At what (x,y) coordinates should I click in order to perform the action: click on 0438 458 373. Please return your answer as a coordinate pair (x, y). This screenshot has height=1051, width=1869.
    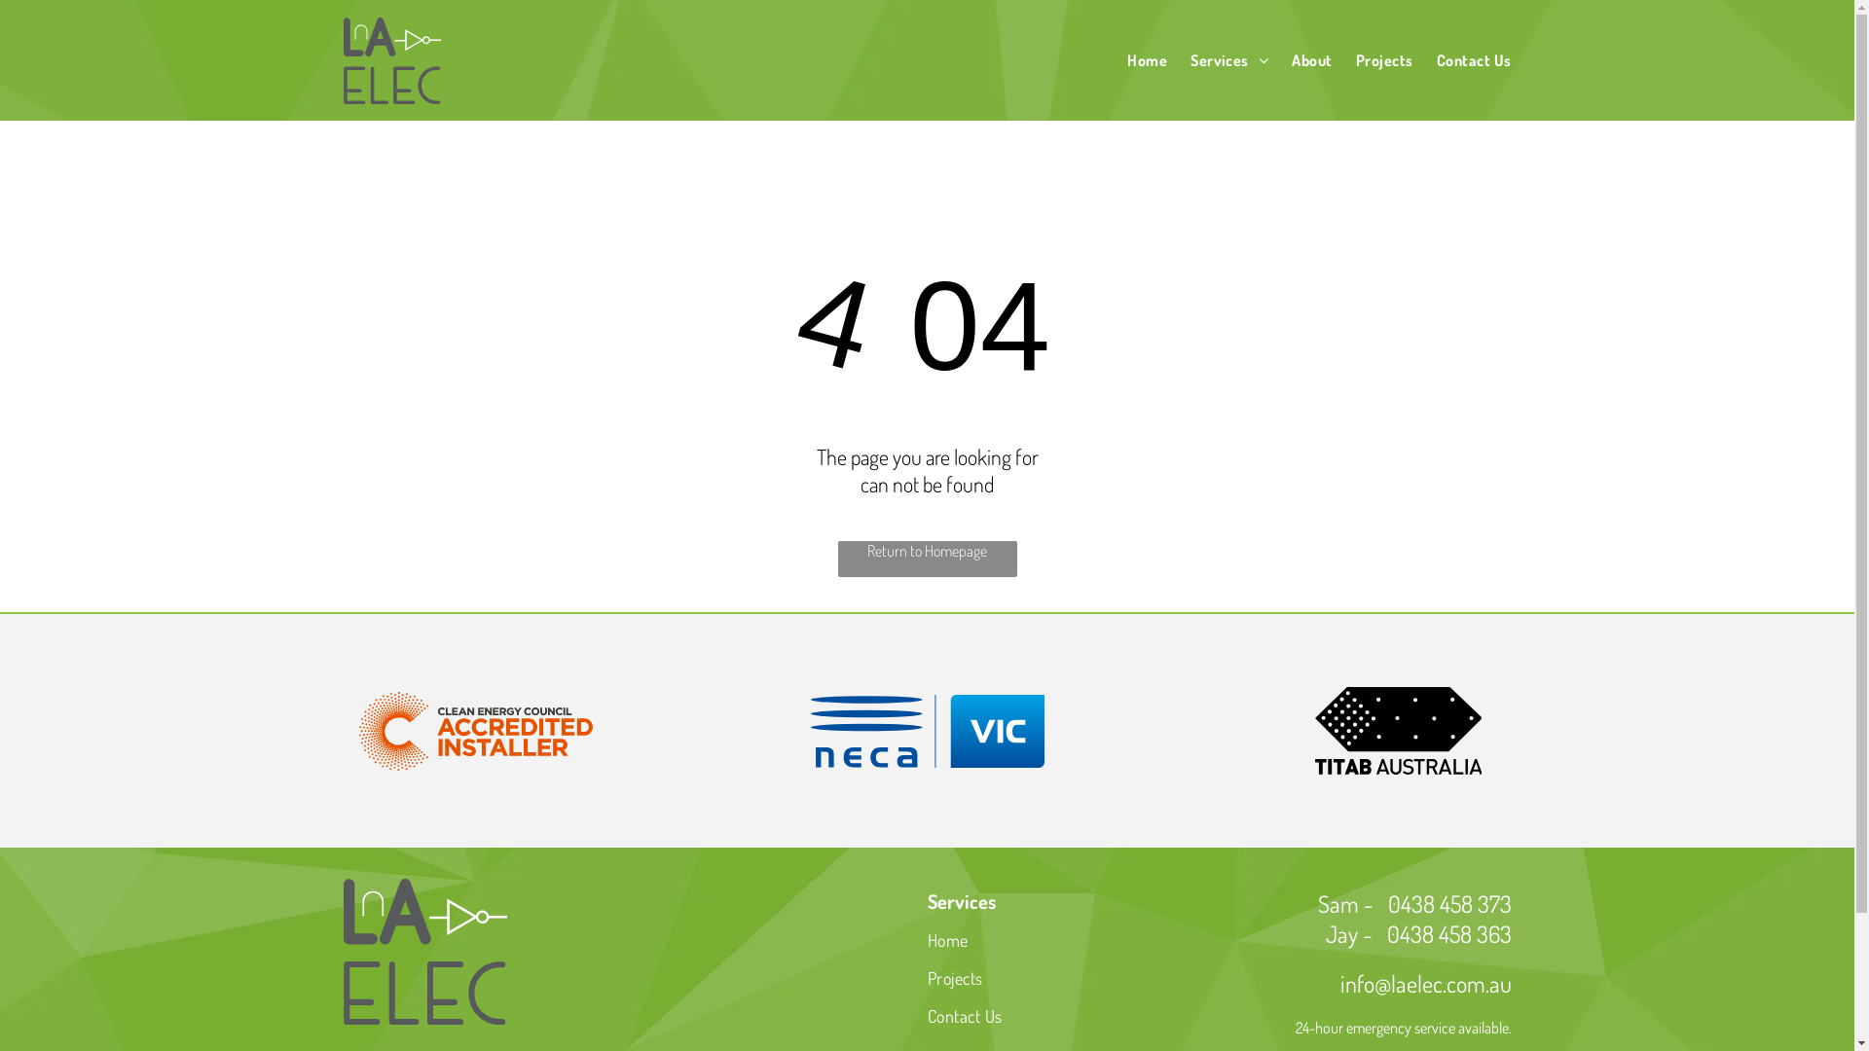
    Looking at the image, I should click on (1450, 903).